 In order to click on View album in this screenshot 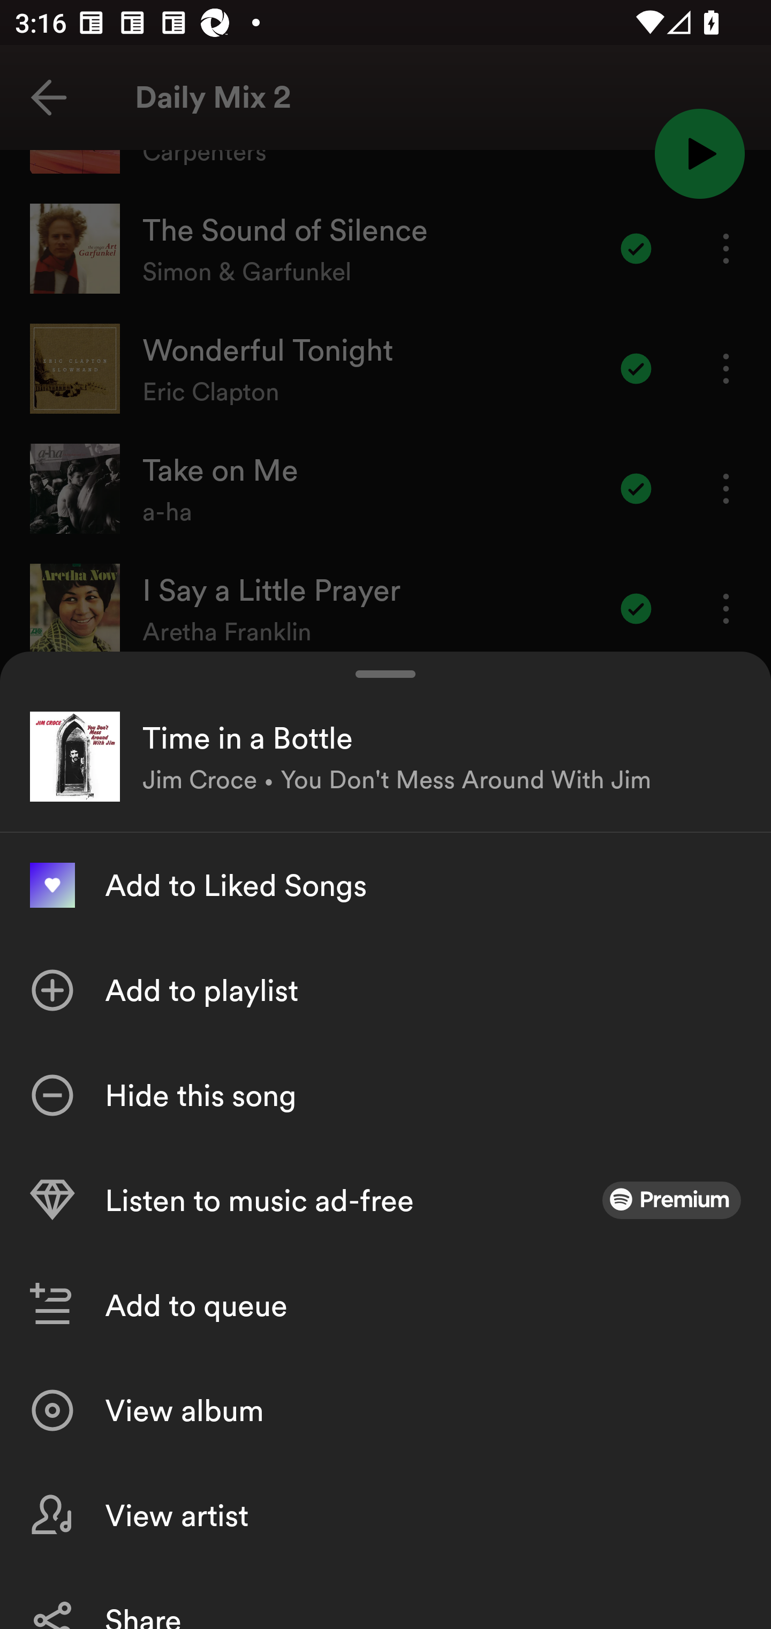, I will do `click(385, 1410)`.